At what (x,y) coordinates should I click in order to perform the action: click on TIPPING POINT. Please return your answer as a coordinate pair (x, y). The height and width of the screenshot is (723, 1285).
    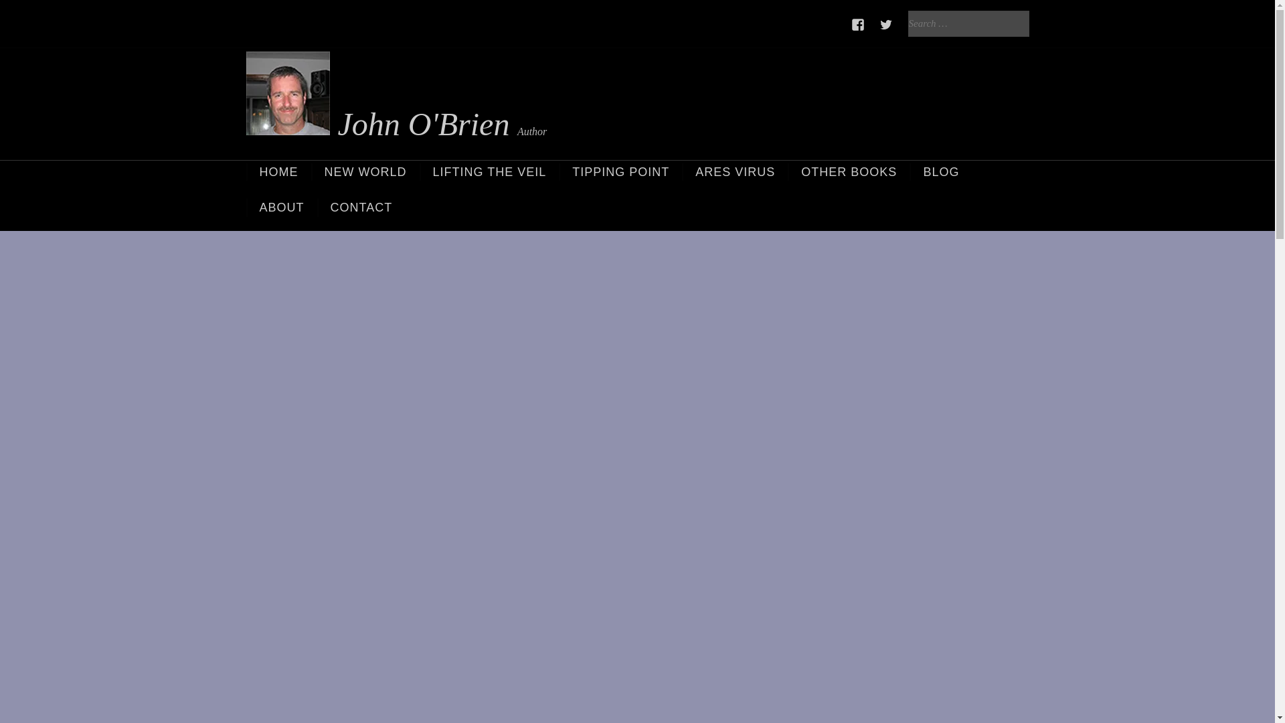
    Looking at the image, I should click on (620, 172).